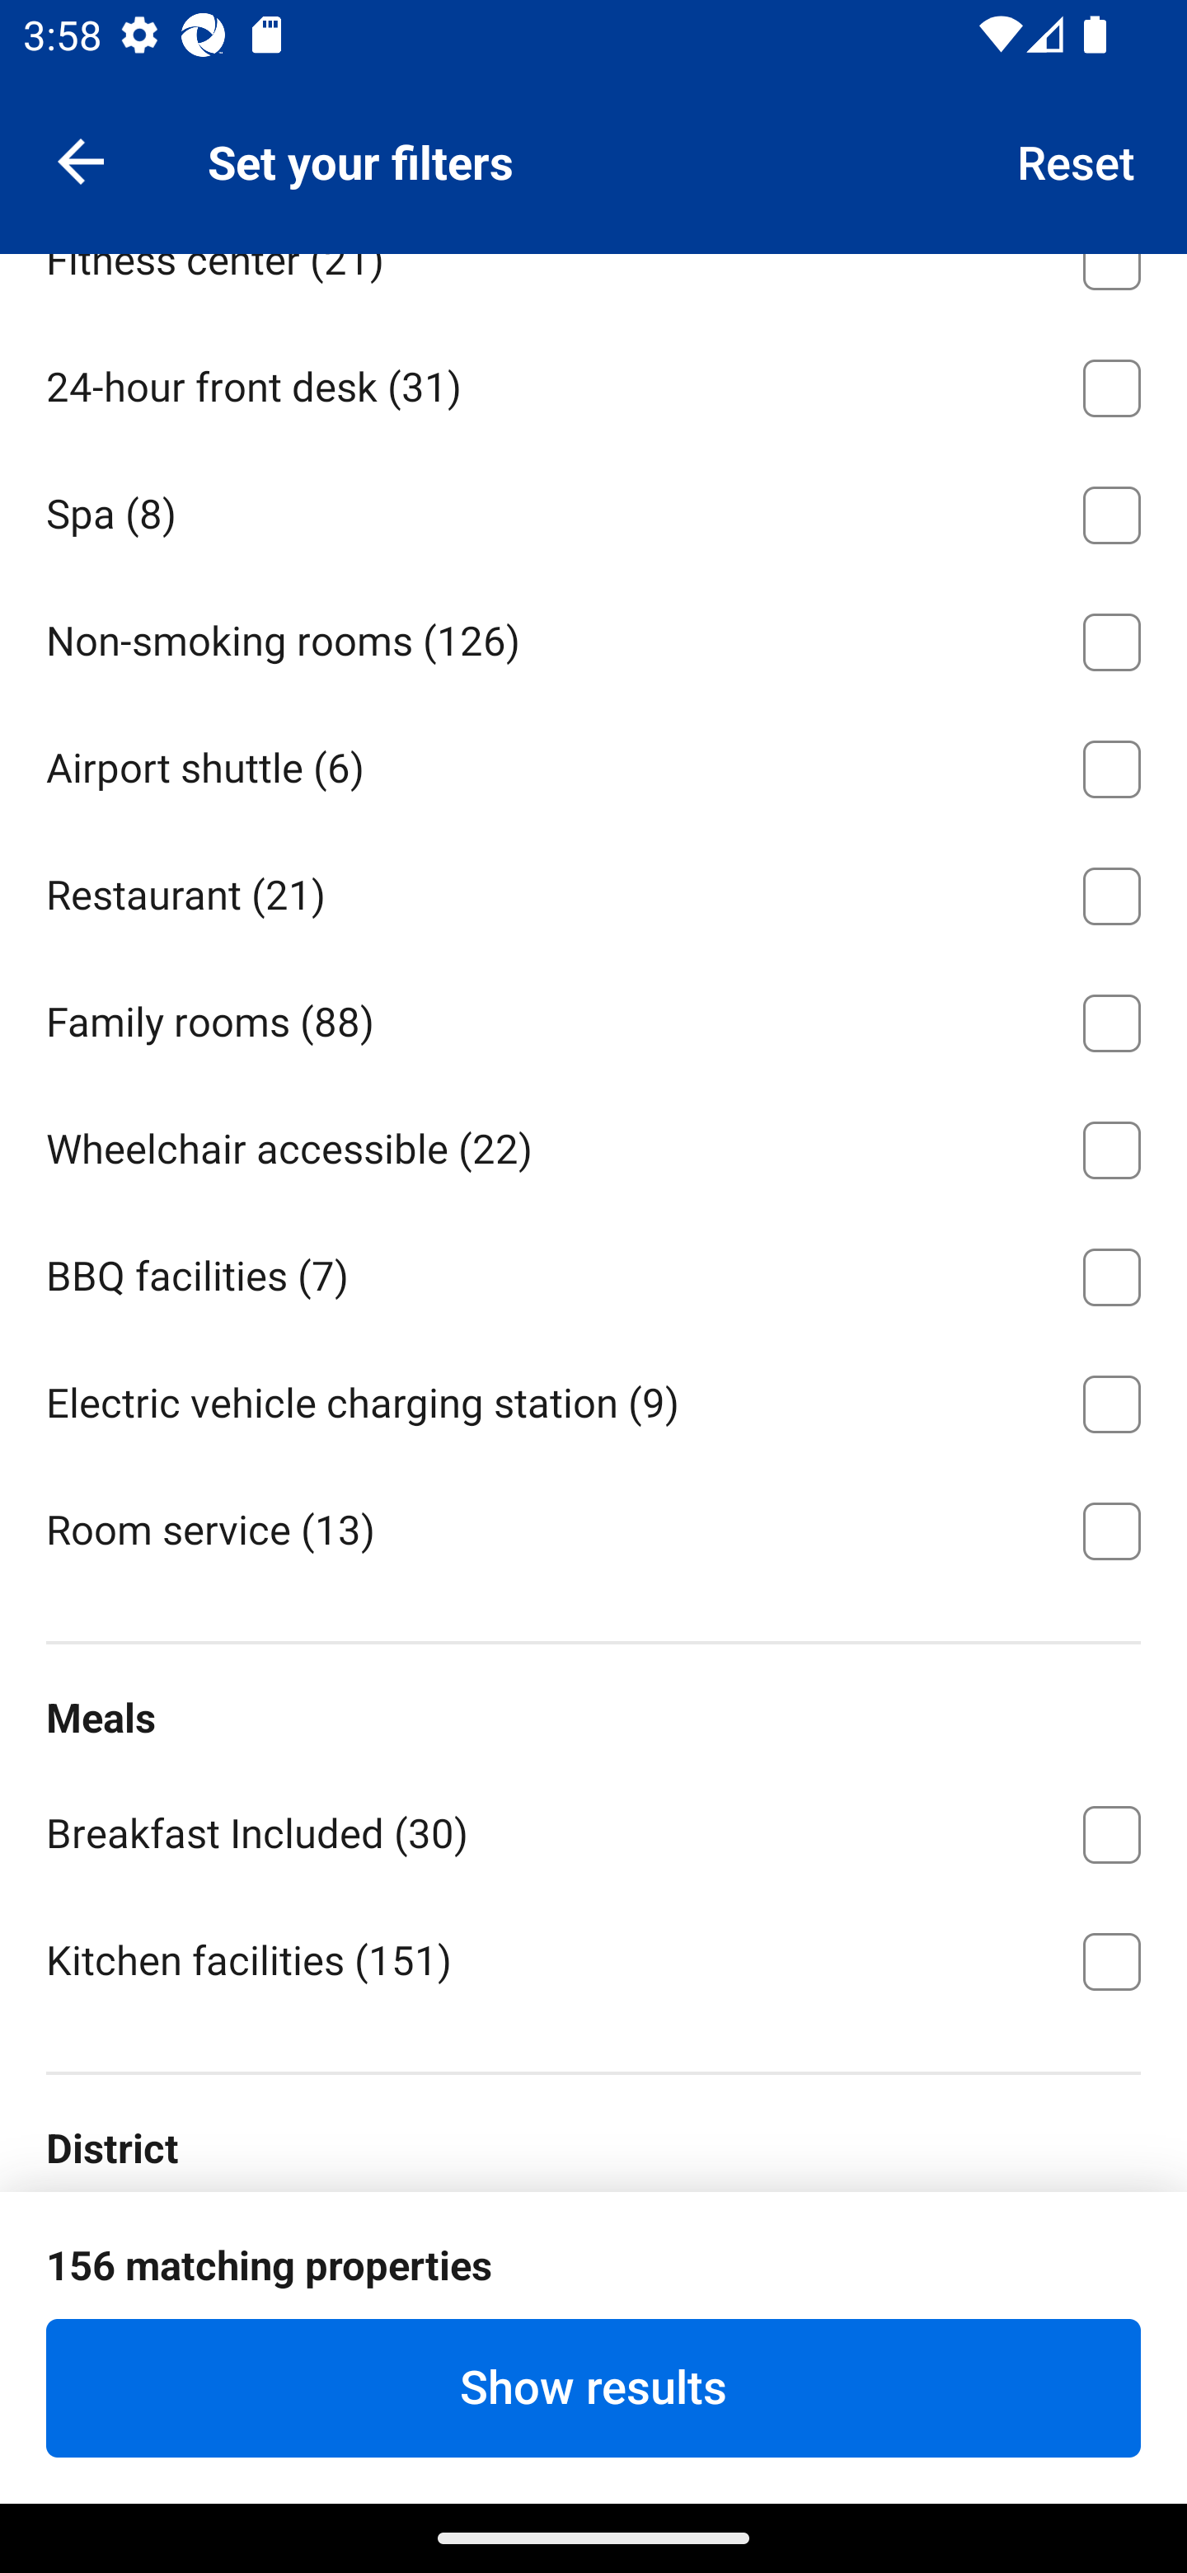  I want to click on Kitchen facilities ⁦(151), so click(593, 1959).